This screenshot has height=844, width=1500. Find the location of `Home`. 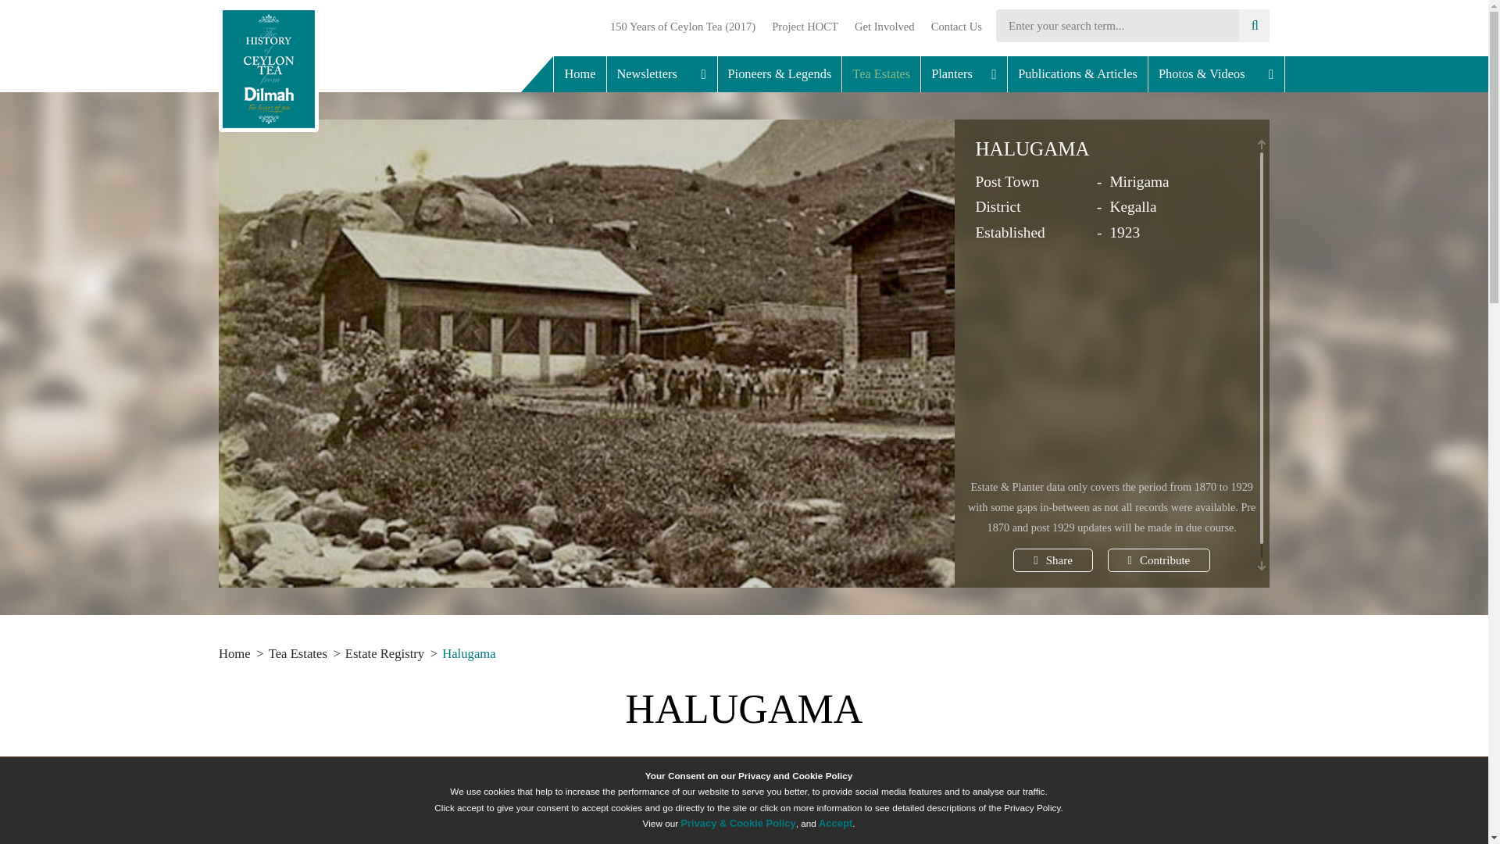

Home is located at coordinates (580, 73).